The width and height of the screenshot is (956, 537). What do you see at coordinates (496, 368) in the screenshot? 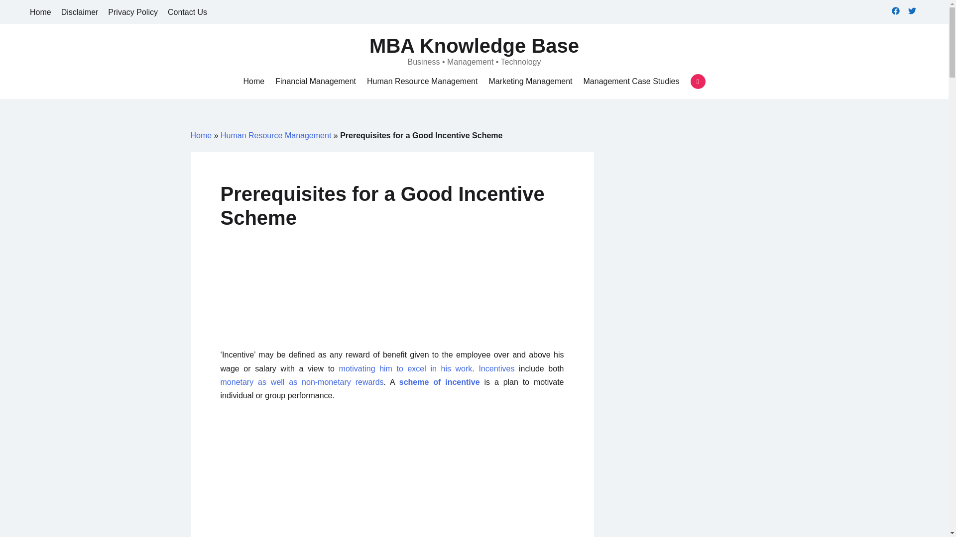
I see `Incentives` at bounding box center [496, 368].